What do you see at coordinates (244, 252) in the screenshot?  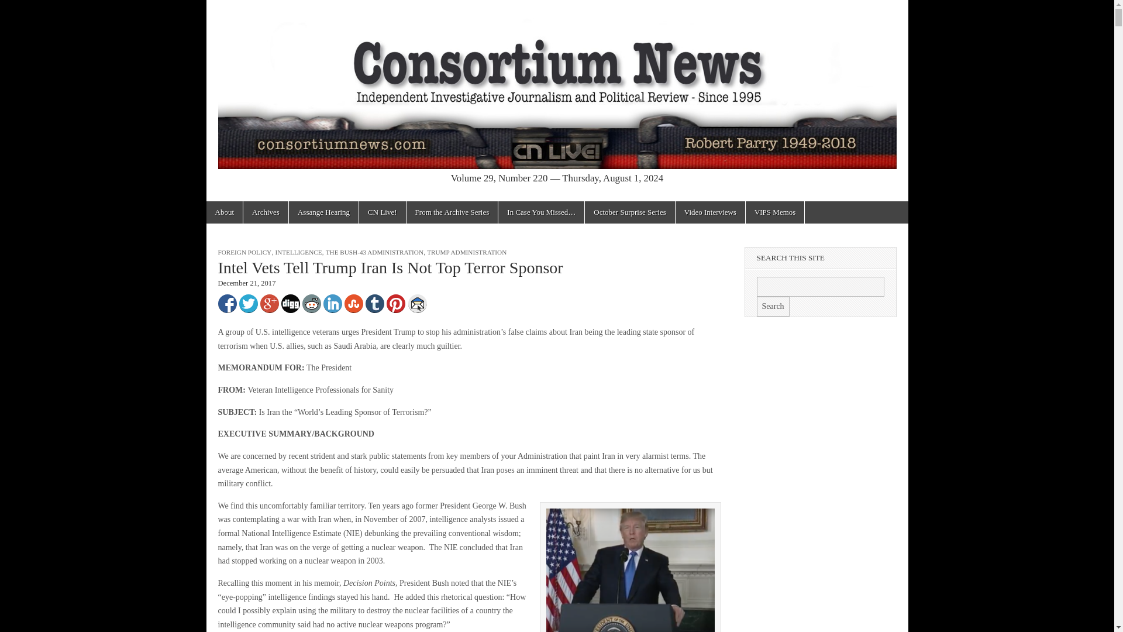 I see `FOREIGN POLICY` at bounding box center [244, 252].